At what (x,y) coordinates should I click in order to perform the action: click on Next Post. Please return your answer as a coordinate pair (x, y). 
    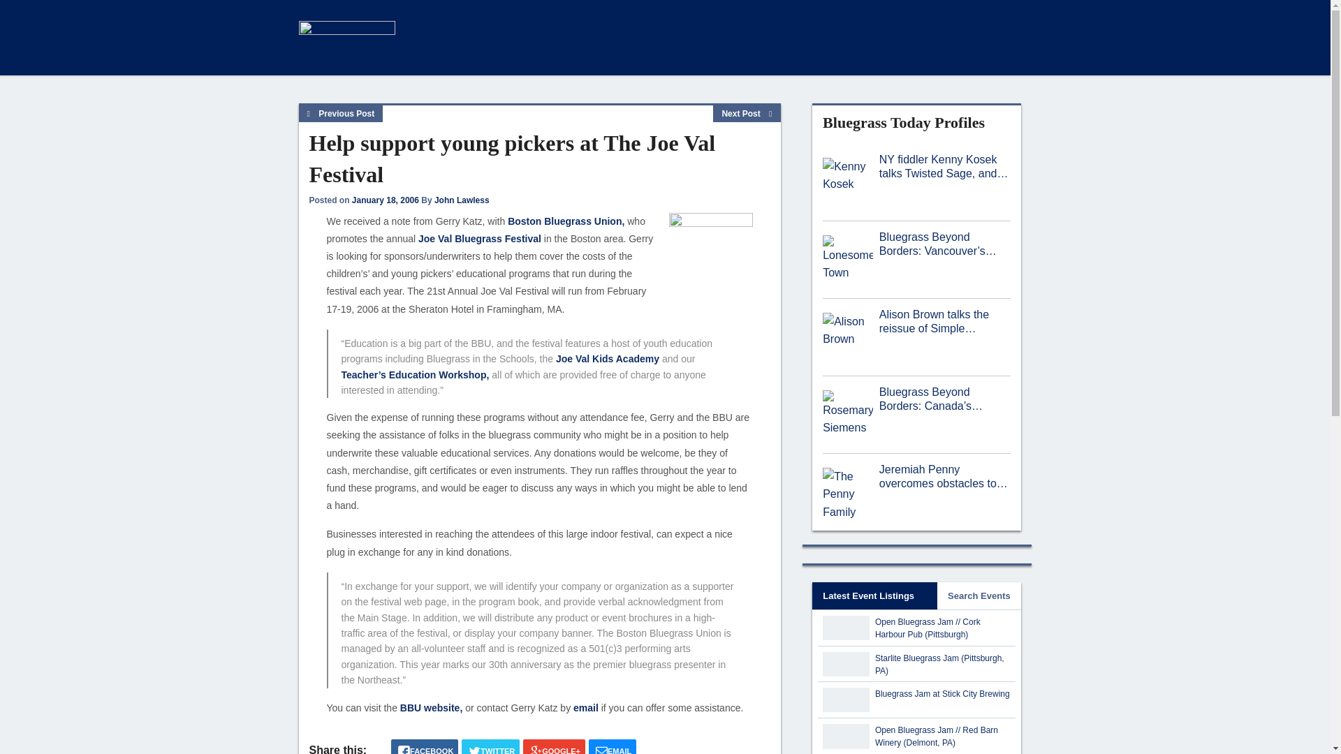
    Looking at the image, I should click on (747, 114).